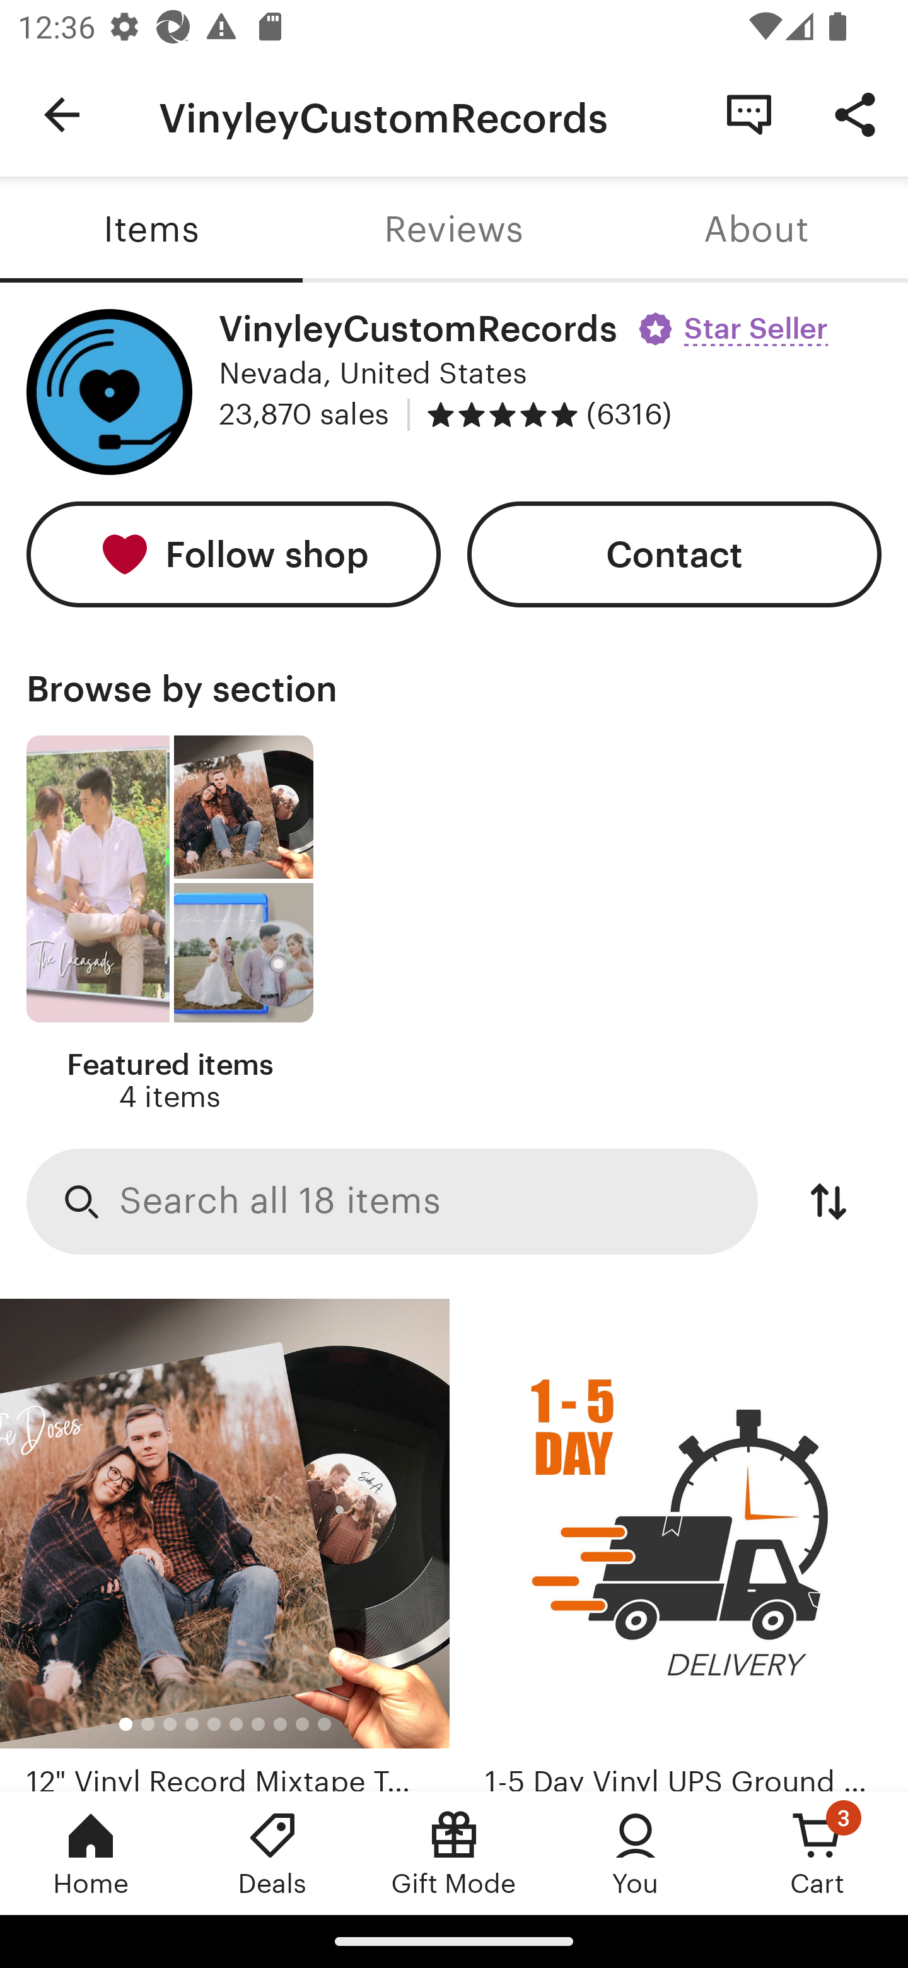  I want to click on Reviews, so click(454, 230).